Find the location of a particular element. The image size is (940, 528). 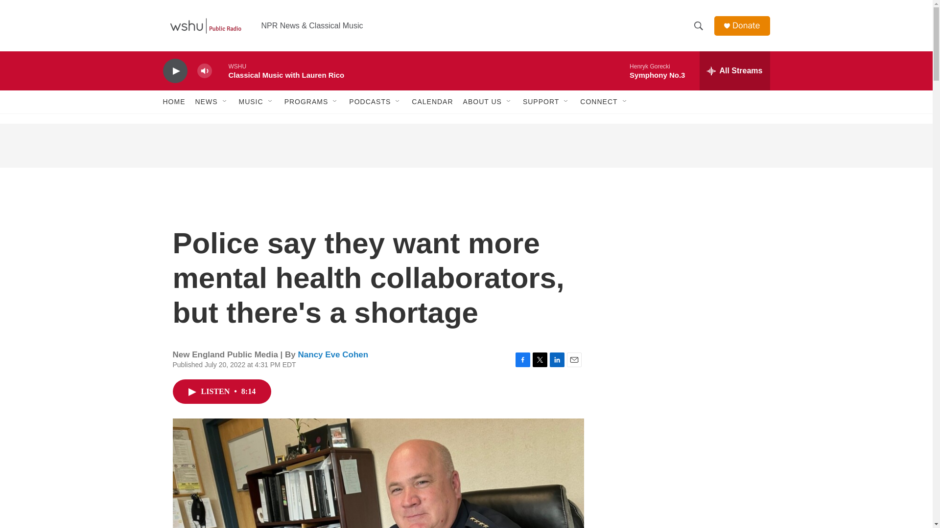

3rd party ad content is located at coordinates (686, 400).